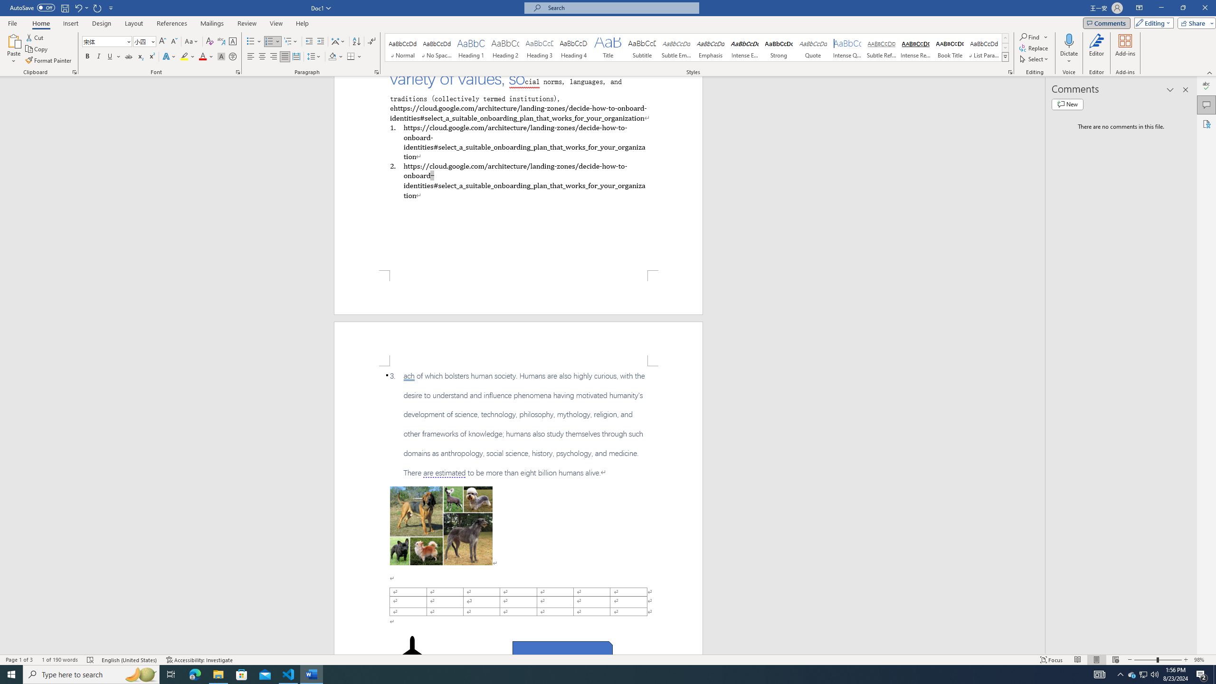 The height and width of the screenshot is (684, 1216). I want to click on Font Size, so click(144, 42).